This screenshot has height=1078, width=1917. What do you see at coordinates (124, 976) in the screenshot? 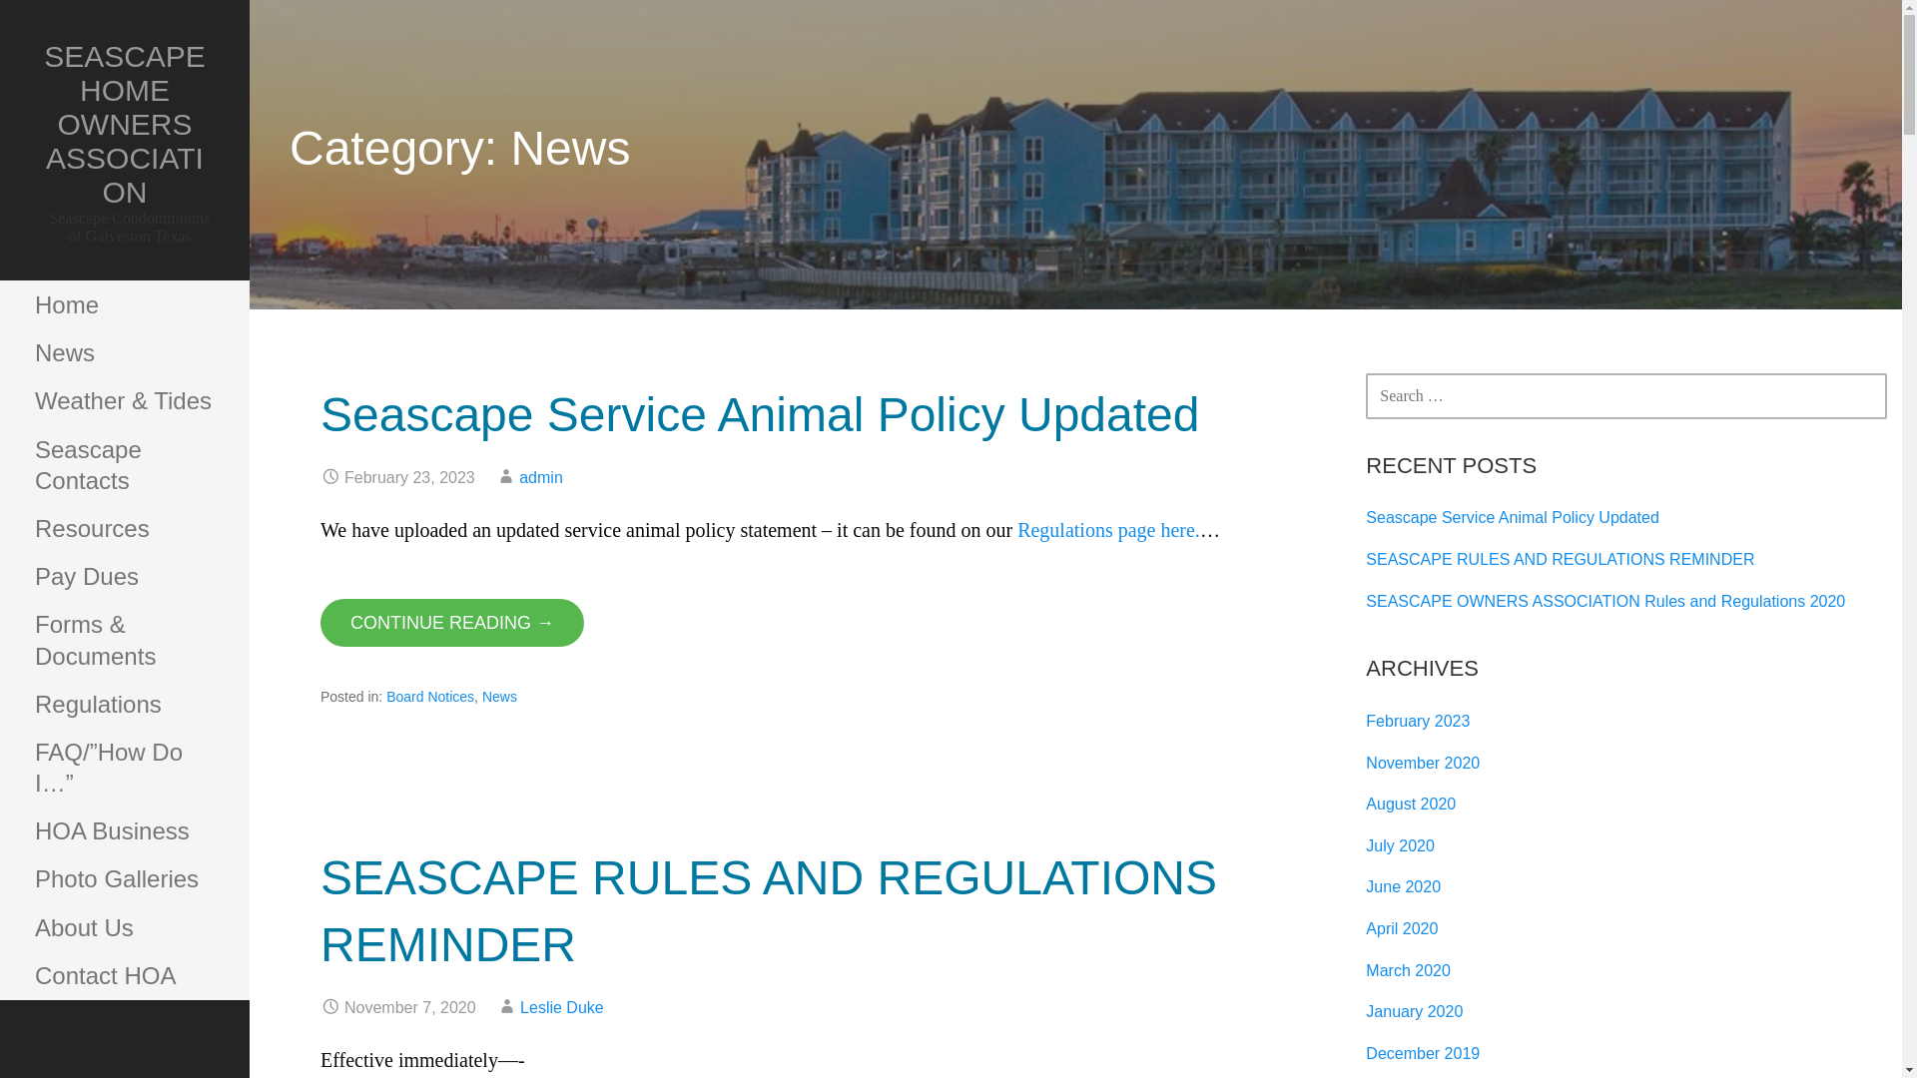
I see `Contact HOA` at bounding box center [124, 976].